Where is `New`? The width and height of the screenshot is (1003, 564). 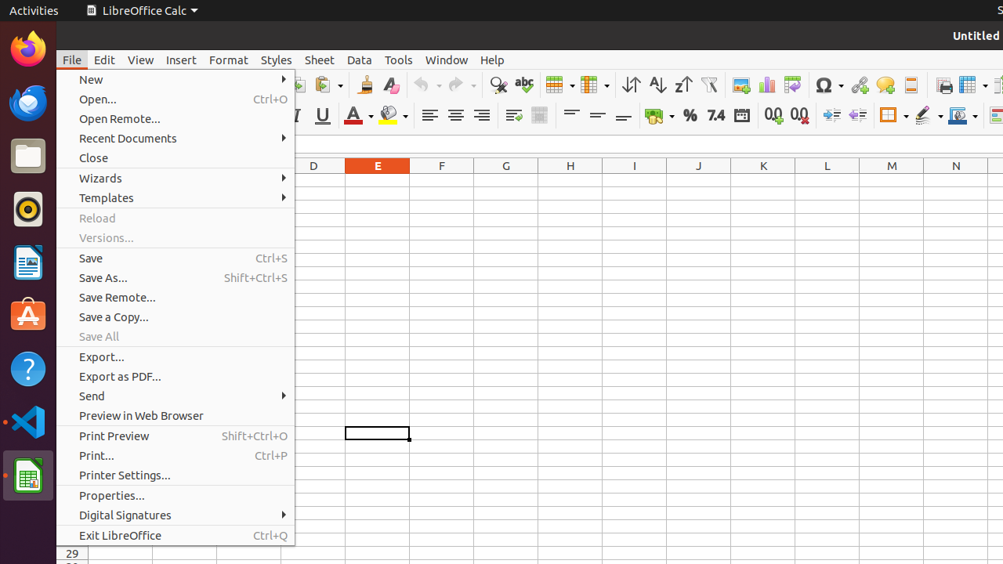 New is located at coordinates (176, 80).